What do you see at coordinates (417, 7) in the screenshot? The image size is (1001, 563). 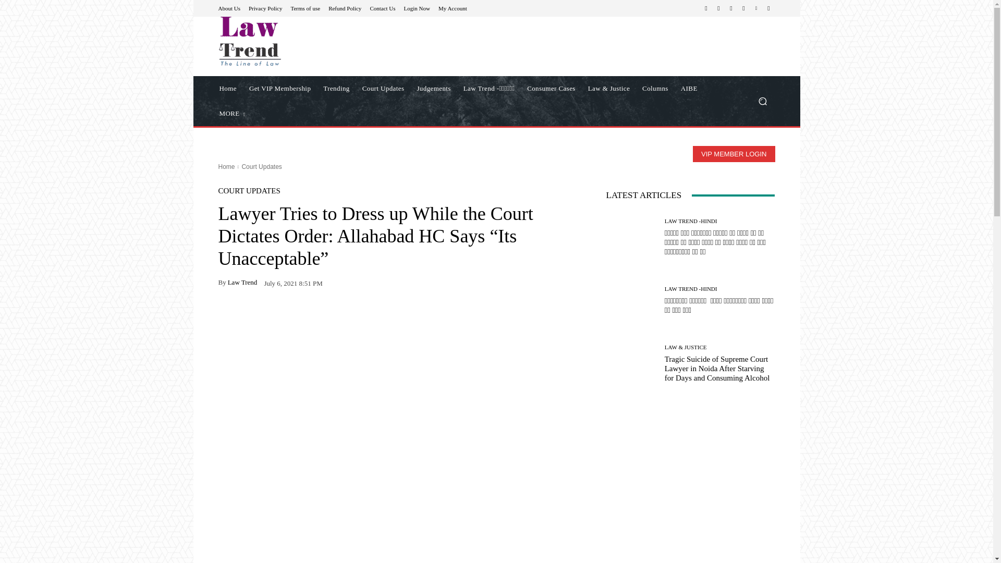 I see `Login Now` at bounding box center [417, 7].